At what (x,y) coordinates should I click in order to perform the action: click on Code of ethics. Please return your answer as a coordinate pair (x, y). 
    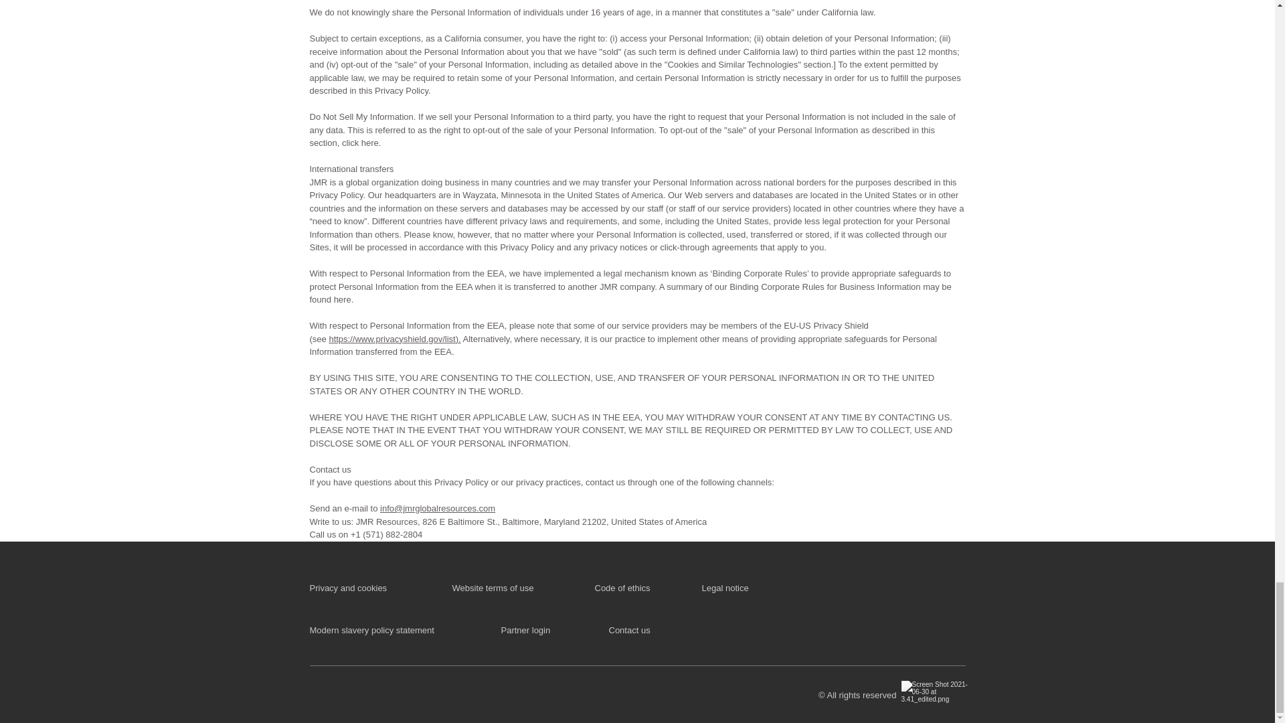
    Looking at the image, I should click on (622, 588).